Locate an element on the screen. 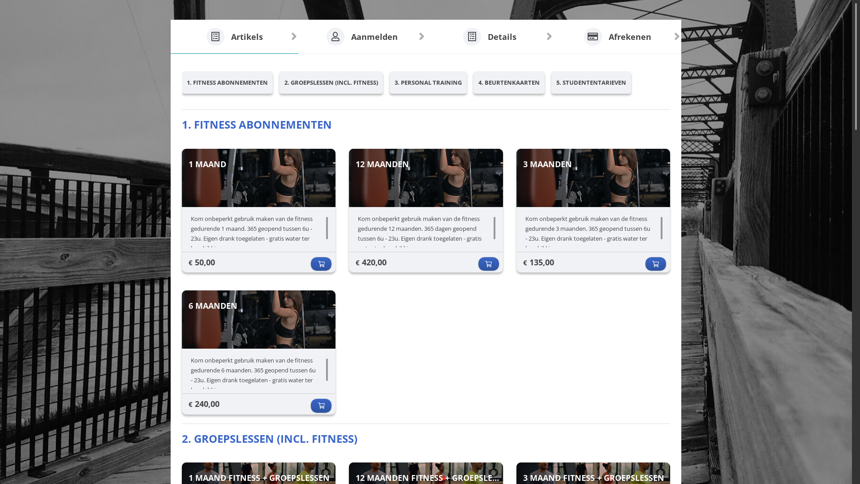  1. FITNESS ABONNEMENTEN is located at coordinates (228, 82).